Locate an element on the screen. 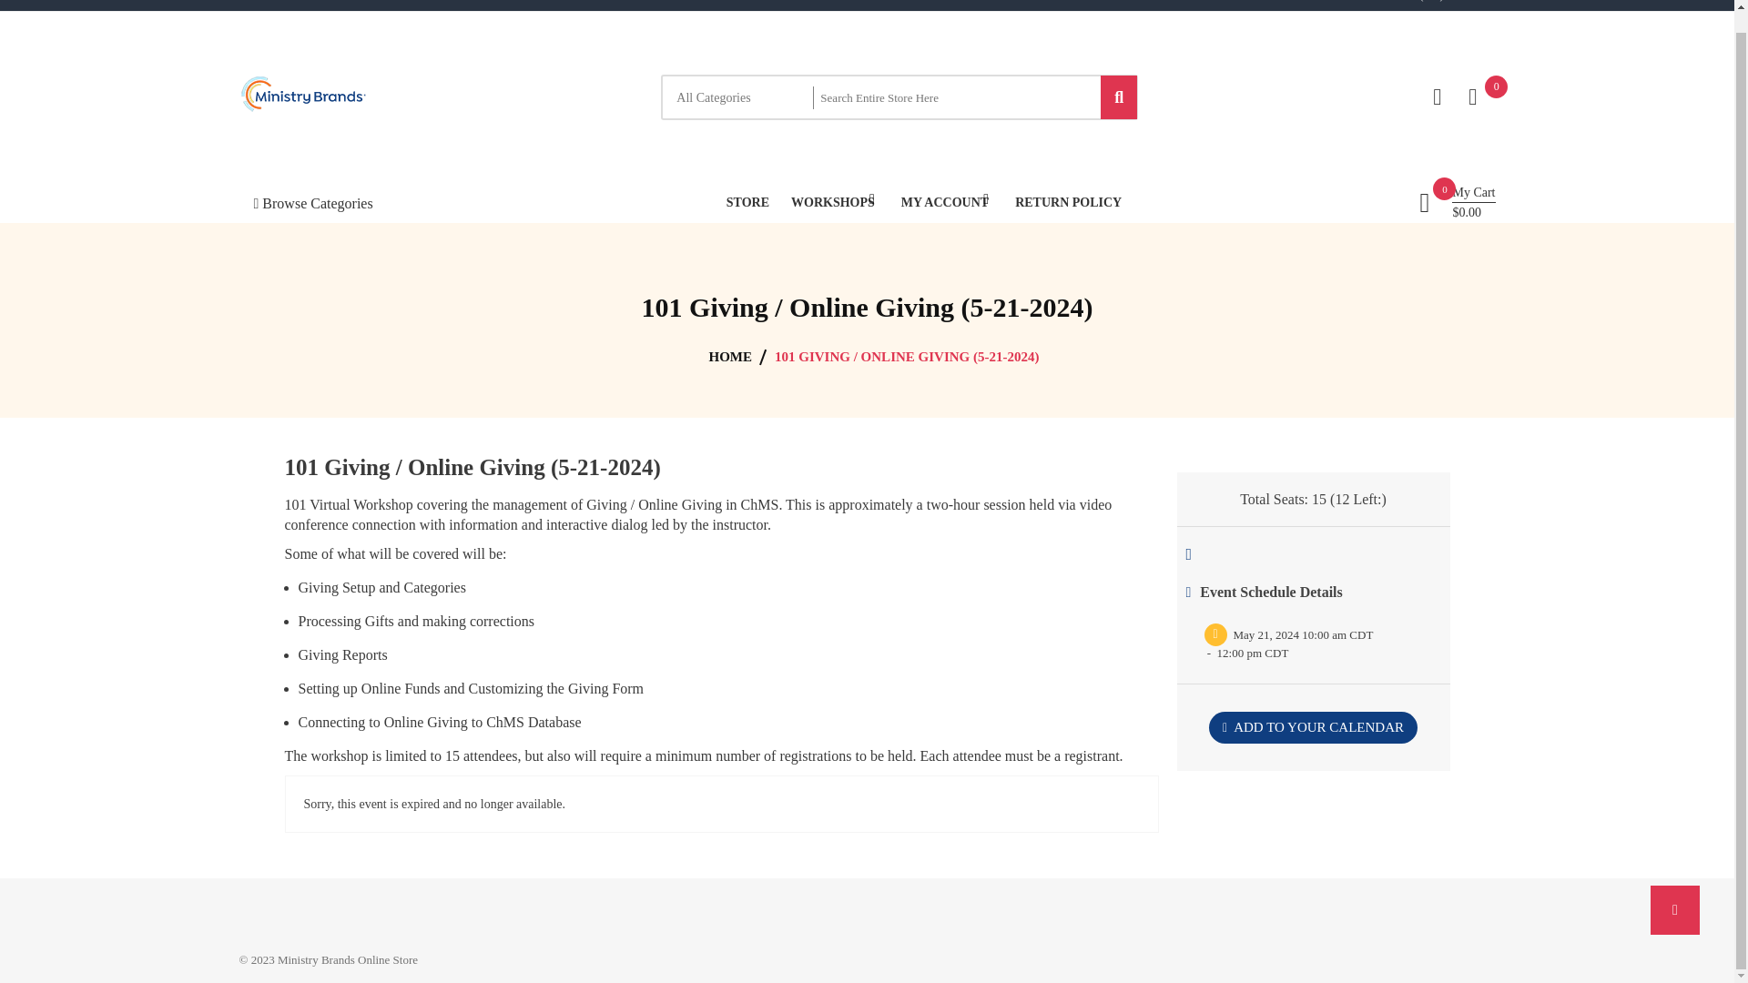 The image size is (1748, 983). WORKSHOPS is located at coordinates (833, 202).